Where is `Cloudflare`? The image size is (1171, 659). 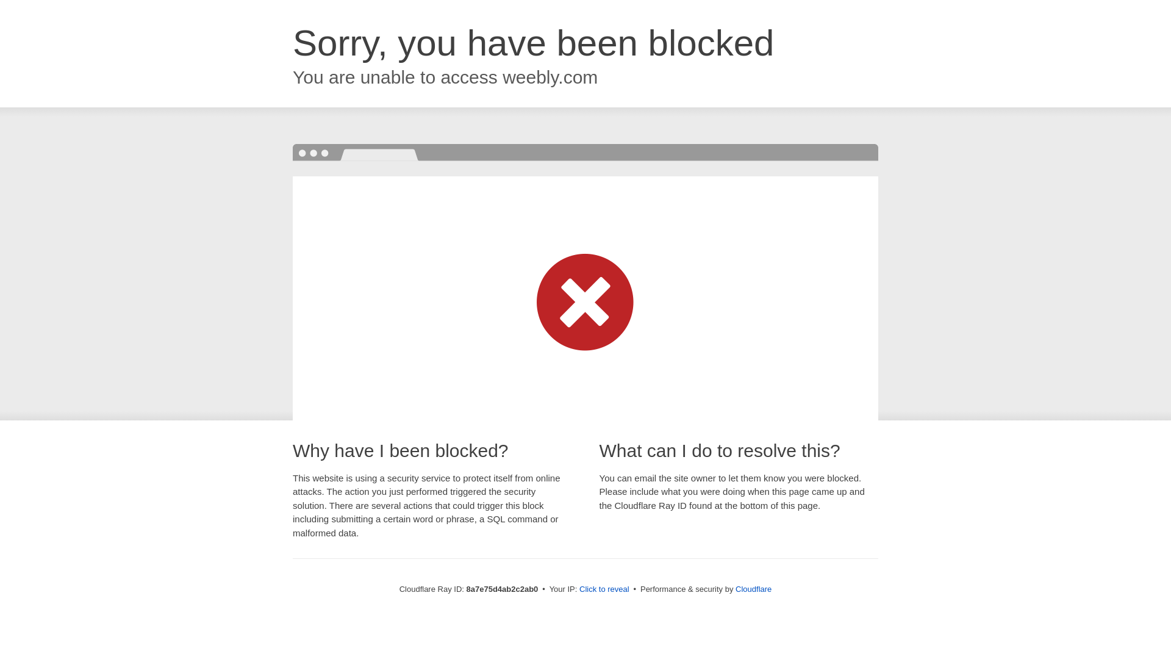
Cloudflare is located at coordinates (753, 589).